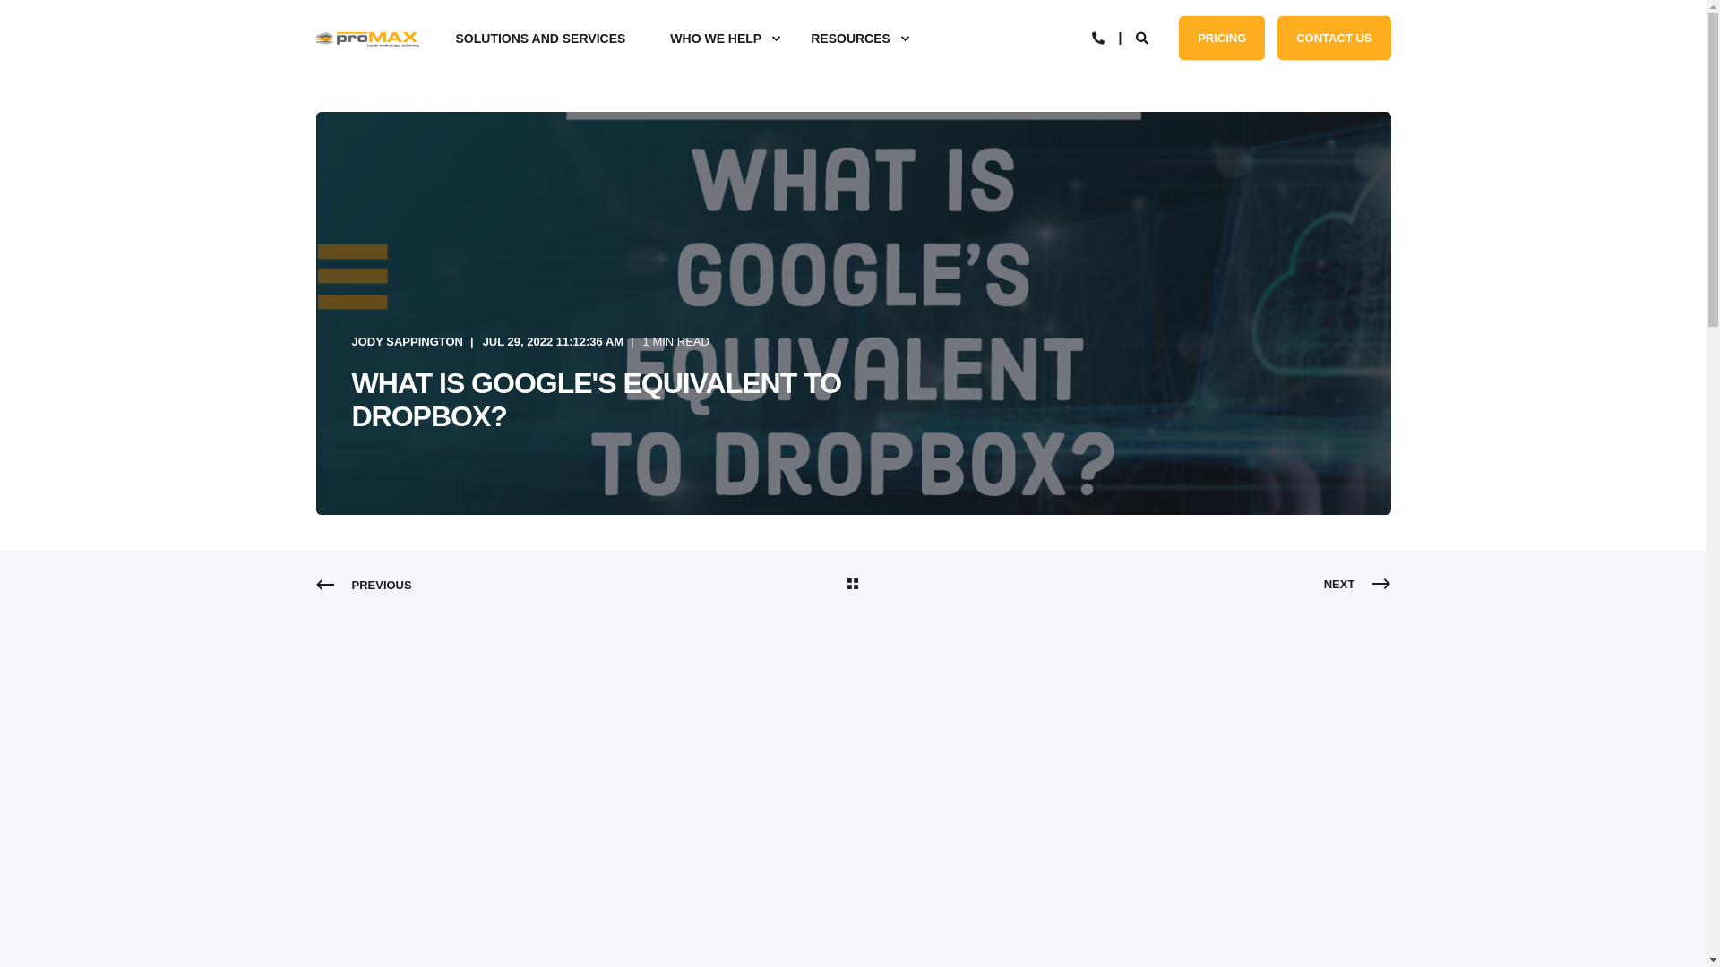 The width and height of the screenshot is (1720, 967). Describe the element at coordinates (1221, 38) in the screenshot. I see `Button Pricing` at that location.